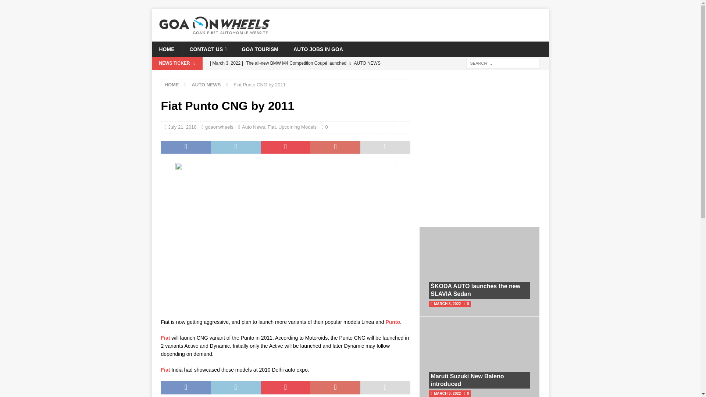  What do you see at coordinates (166, 49) in the screenshot?
I see `HOME` at bounding box center [166, 49].